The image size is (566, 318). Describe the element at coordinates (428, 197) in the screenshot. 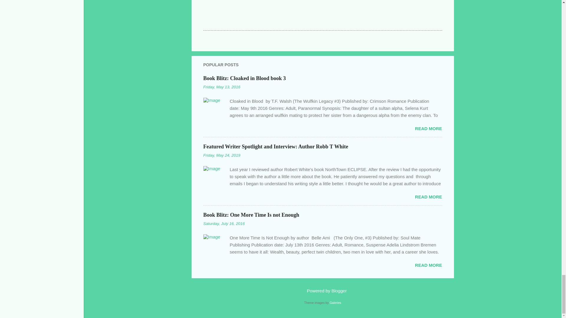

I see `READ MORE` at that location.